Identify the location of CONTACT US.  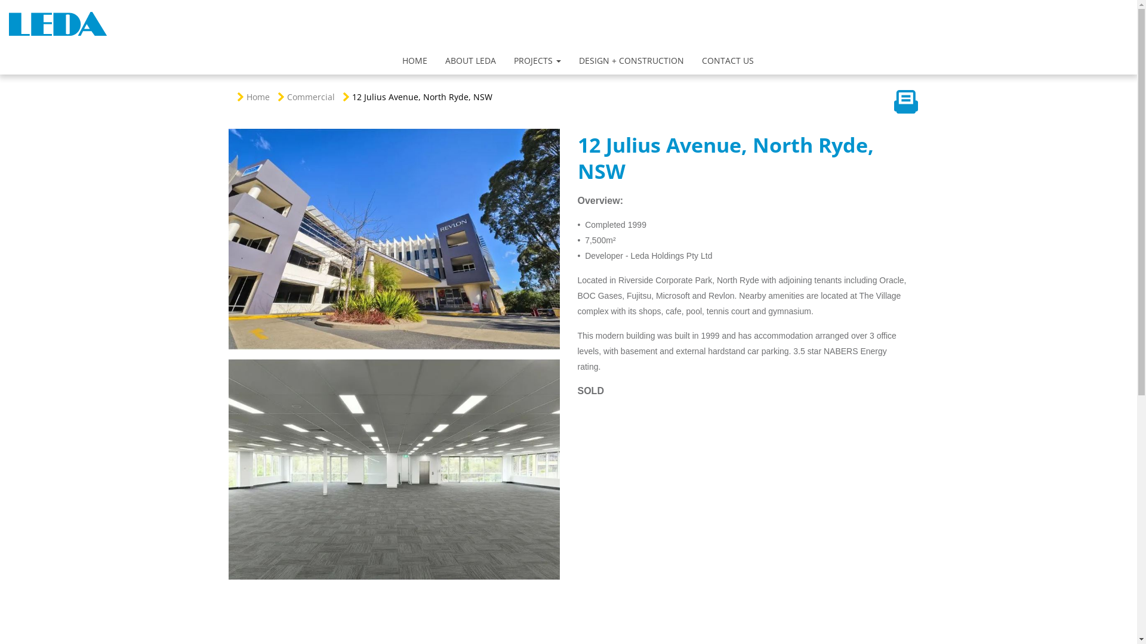
(728, 61).